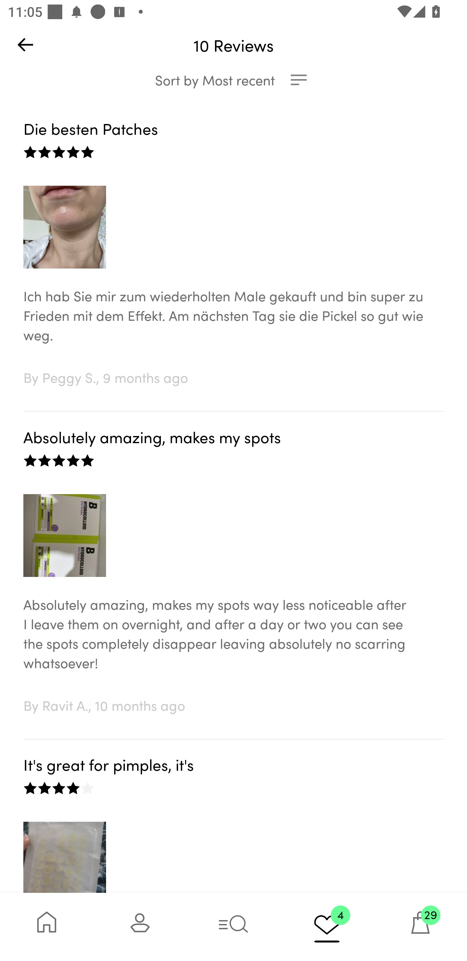 Image resolution: width=467 pixels, height=961 pixels. What do you see at coordinates (420, 927) in the screenshot?
I see `29` at bounding box center [420, 927].